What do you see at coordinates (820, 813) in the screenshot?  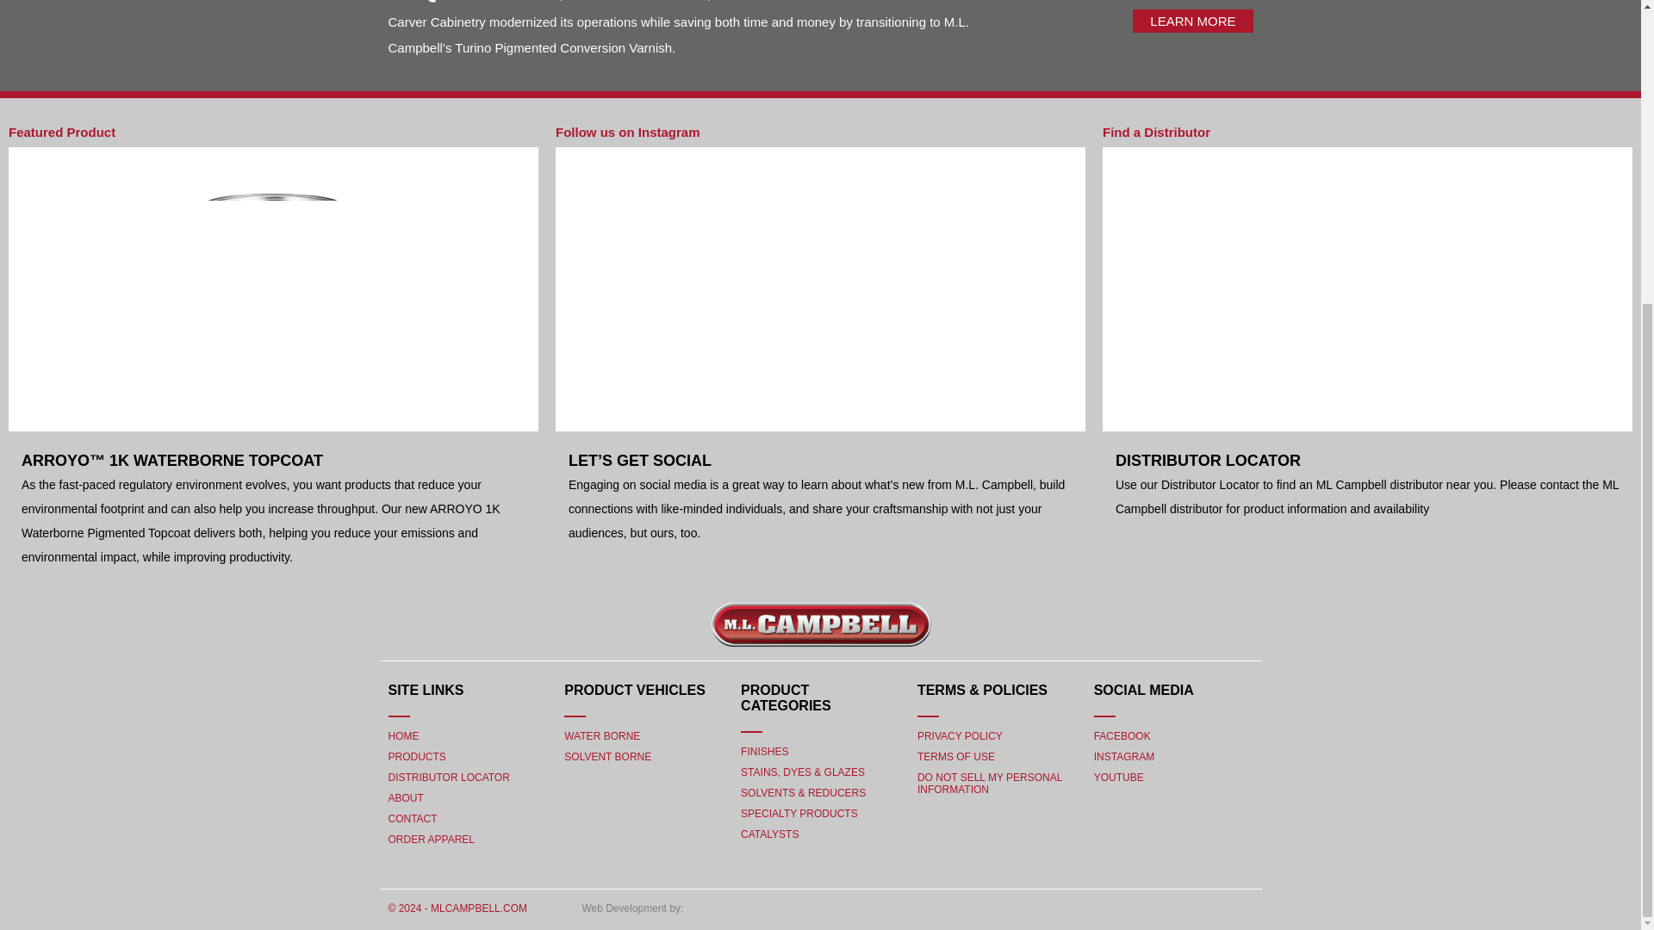 I see `SPECIALTY PRODUCTS` at bounding box center [820, 813].